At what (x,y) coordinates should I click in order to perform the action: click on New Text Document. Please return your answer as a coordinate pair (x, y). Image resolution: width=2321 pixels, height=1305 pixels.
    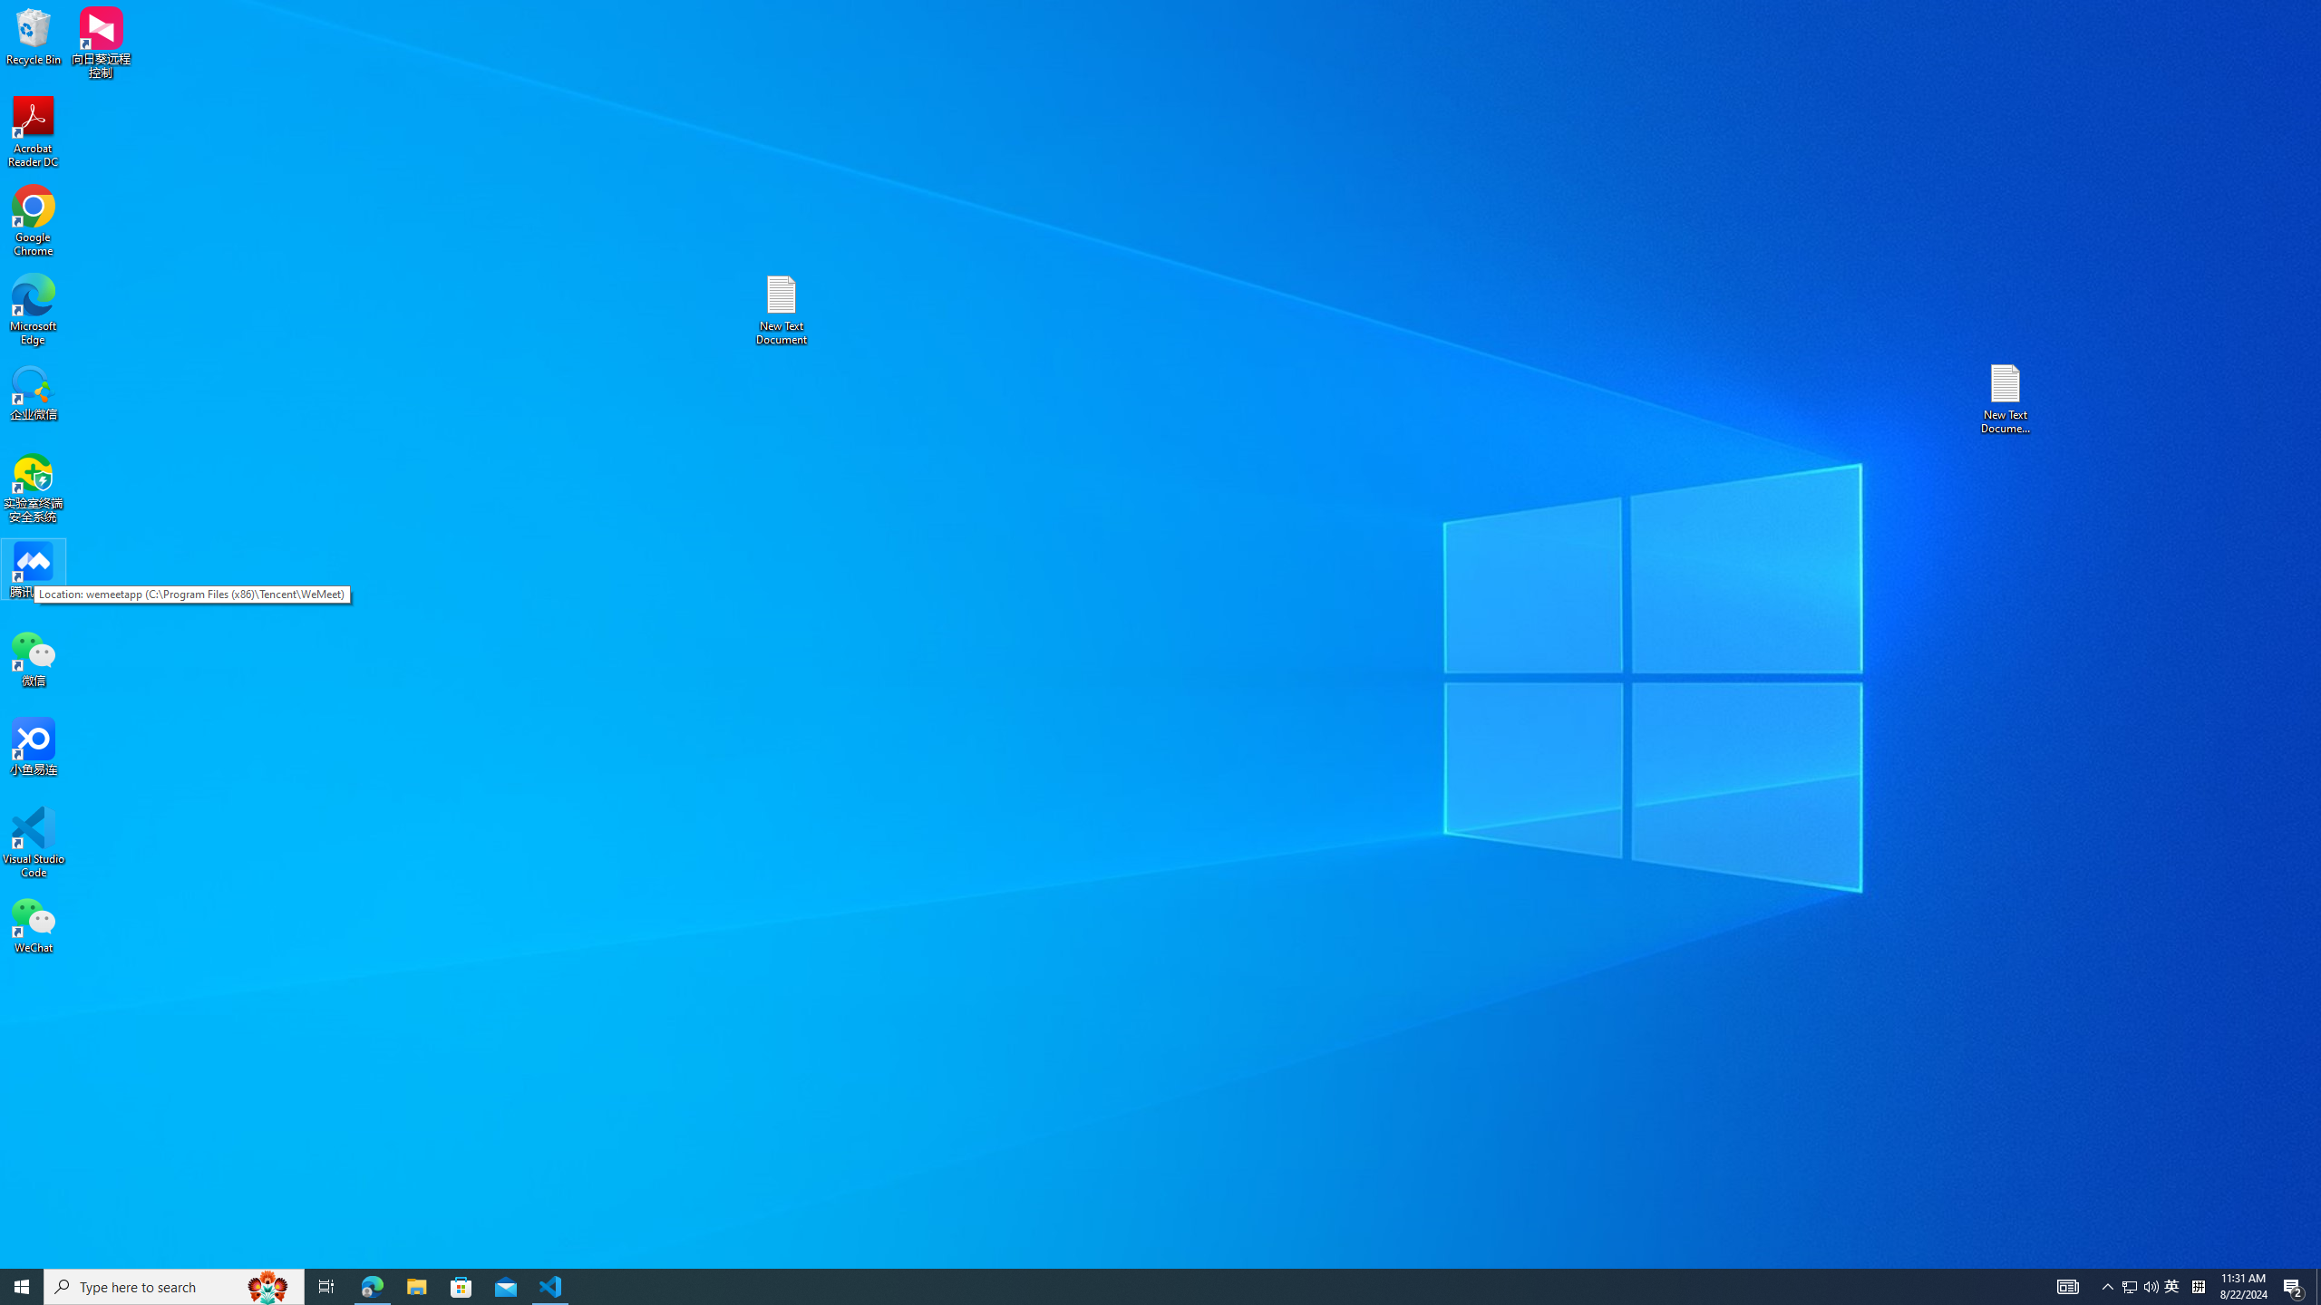
    Looking at the image, I should click on (2198, 1287).